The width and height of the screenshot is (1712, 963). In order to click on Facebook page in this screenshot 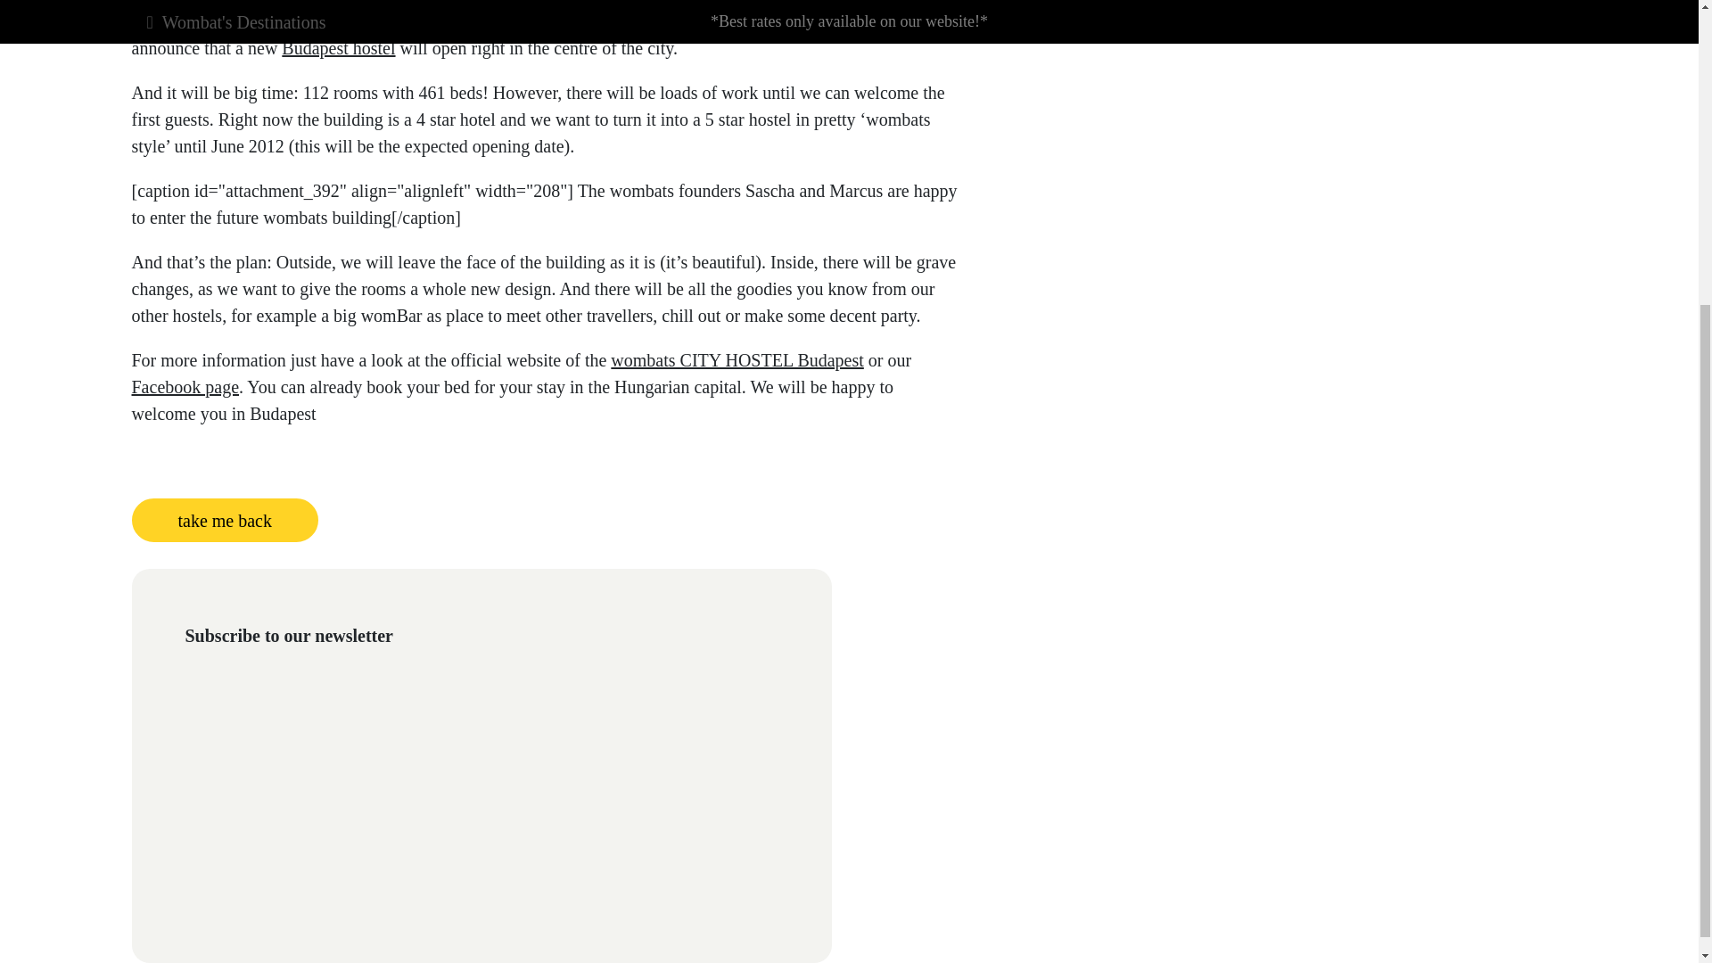, I will do `click(185, 387)`.